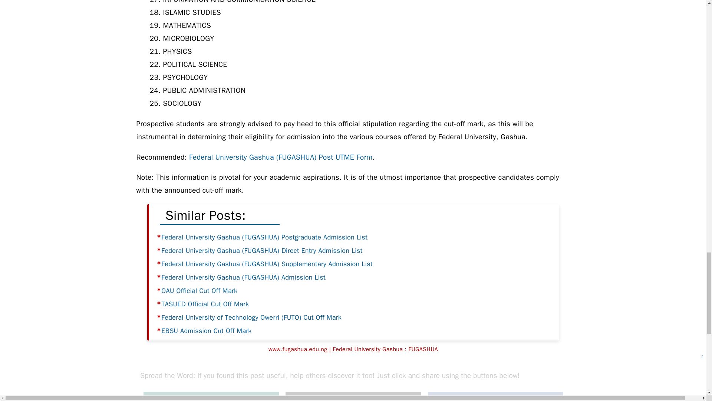 The width and height of the screenshot is (712, 401). I want to click on Tweet, so click(353, 396).